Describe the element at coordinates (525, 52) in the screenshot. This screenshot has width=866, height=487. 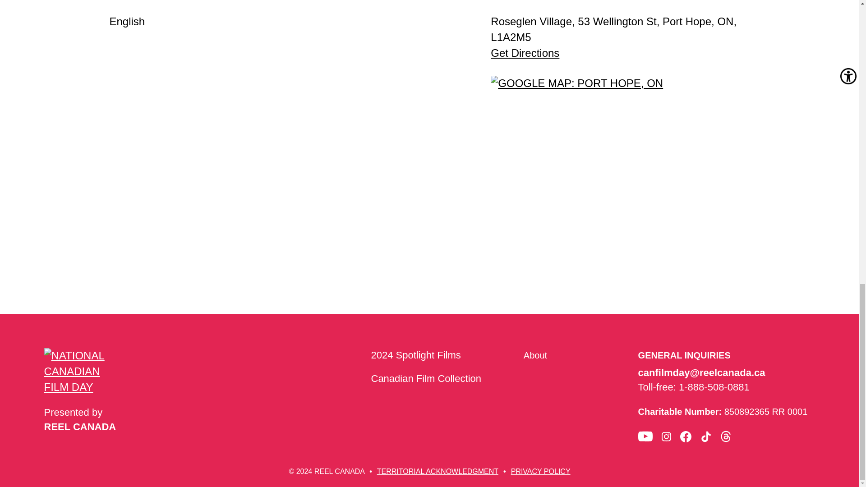
I see `Get Directions` at that location.